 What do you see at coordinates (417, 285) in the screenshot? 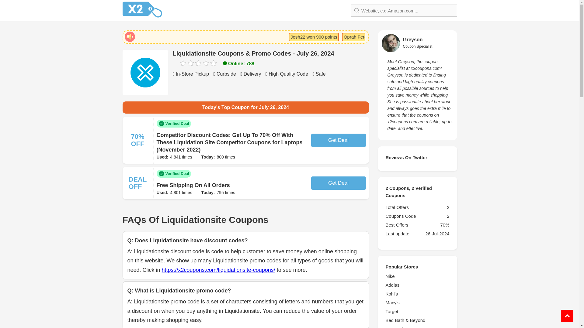
I see `Addias` at bounding box center [417, 285].